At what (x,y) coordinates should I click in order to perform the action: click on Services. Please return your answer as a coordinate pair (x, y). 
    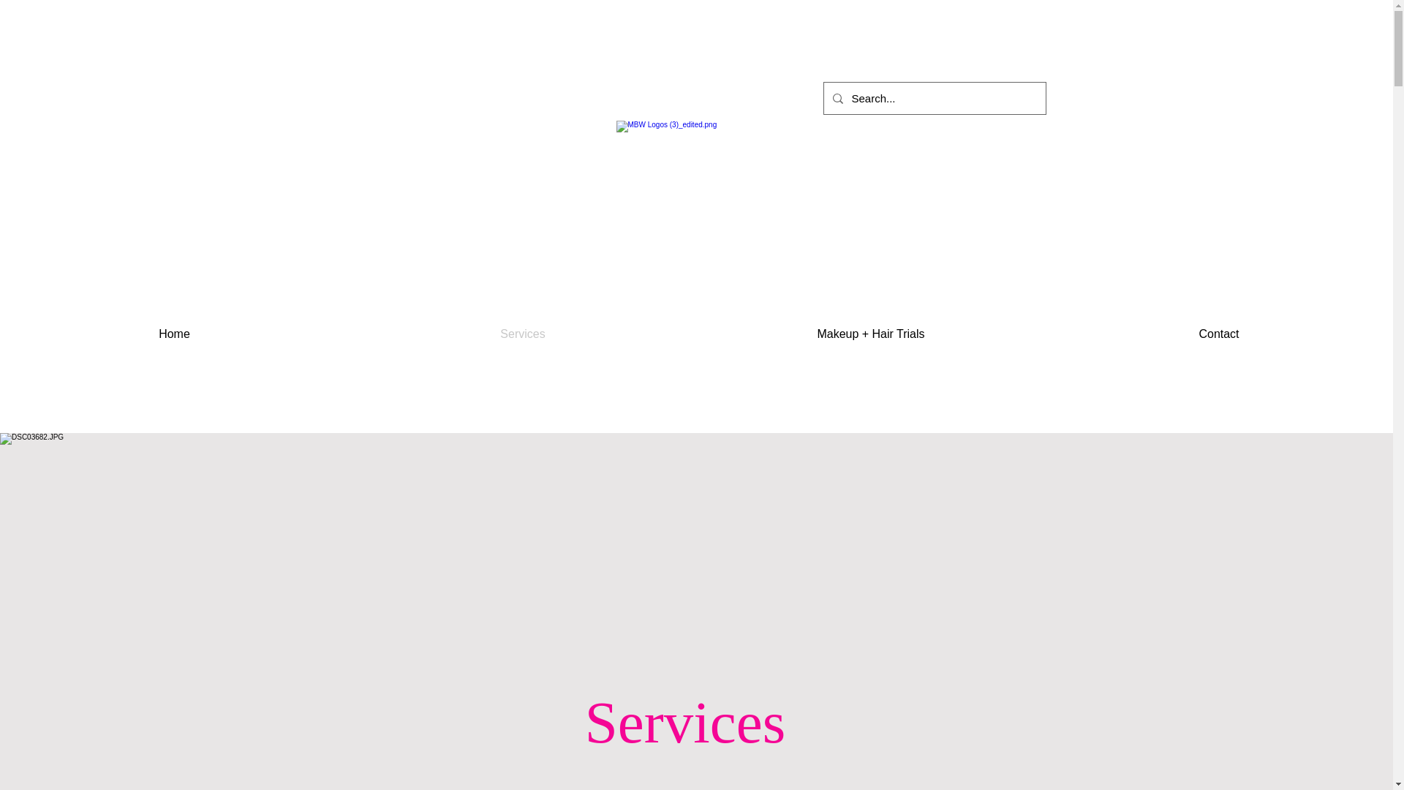
    Looking at the image, I should click on (522, 334).